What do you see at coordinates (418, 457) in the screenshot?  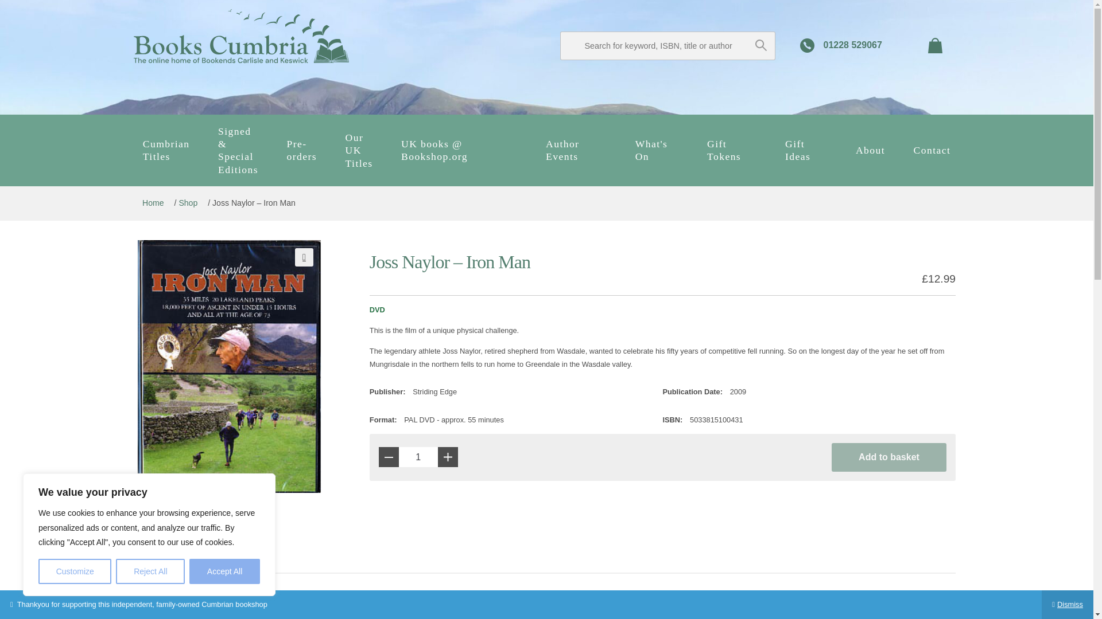 I see `1` at bounding box center [418, 457].